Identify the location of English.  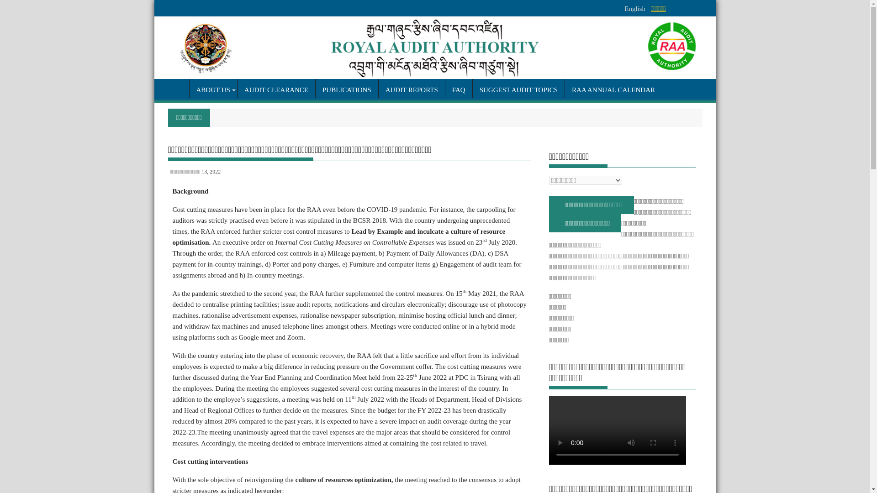
(635, 8).